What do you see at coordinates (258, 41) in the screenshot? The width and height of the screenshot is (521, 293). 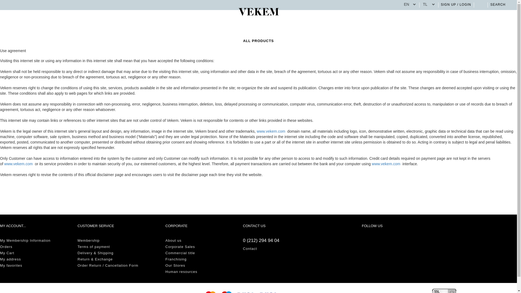 I see `ALL PRODUCTS` at bounding box center [258, 41].